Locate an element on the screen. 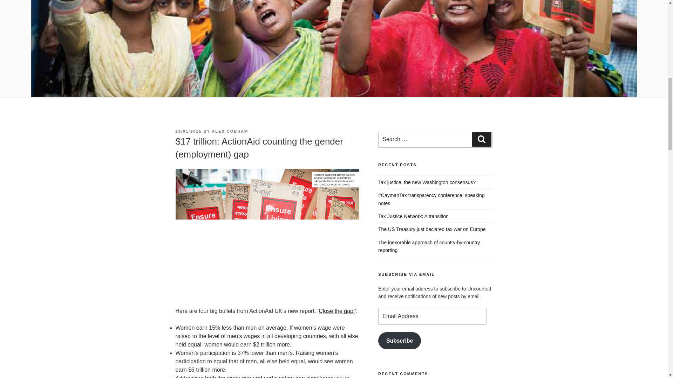 This screenshot has height=378, width=673. ALEX COBHAM is located at coordinates (230, 131).